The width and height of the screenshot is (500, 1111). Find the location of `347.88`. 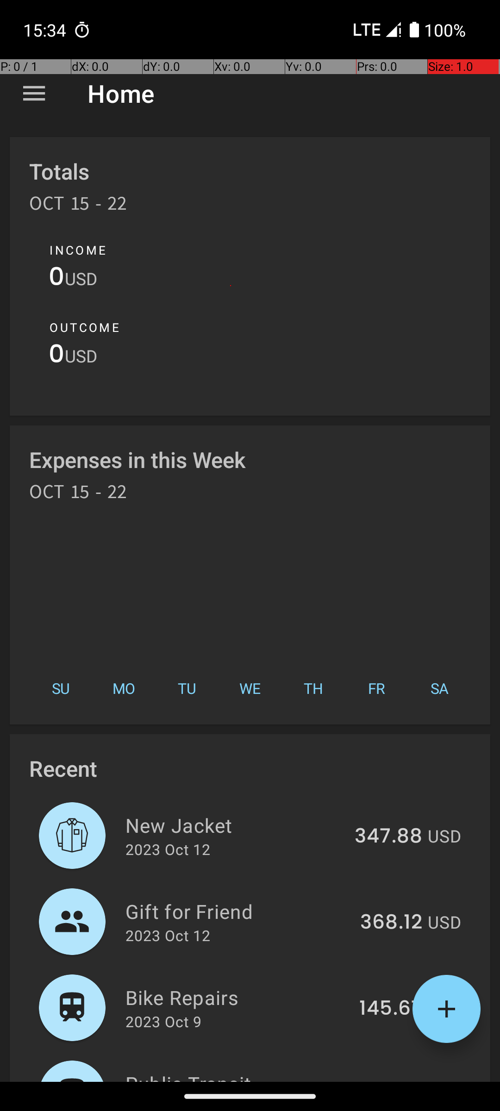

347.88 is located at coordinates (388, 836).